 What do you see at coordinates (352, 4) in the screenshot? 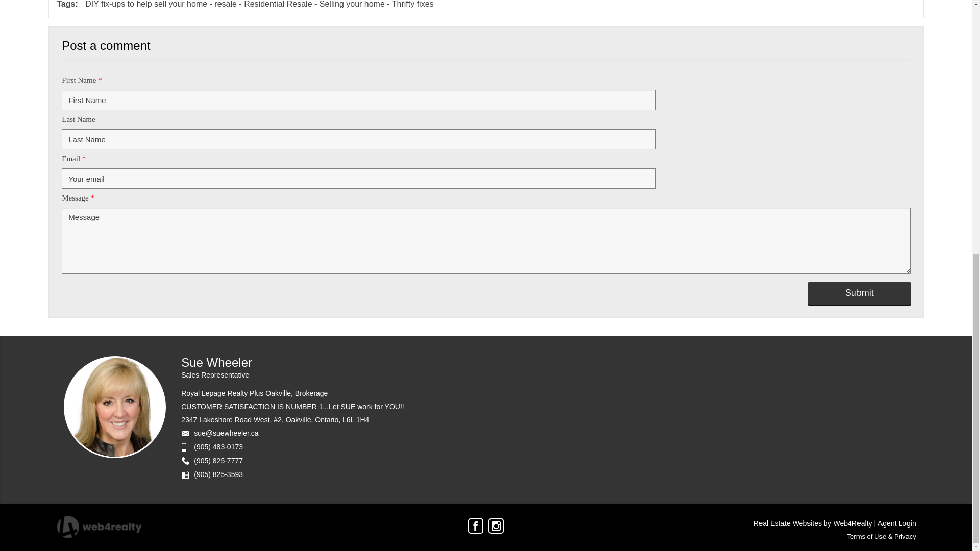
I see `Selling your home` at bounding box center [352, 4].